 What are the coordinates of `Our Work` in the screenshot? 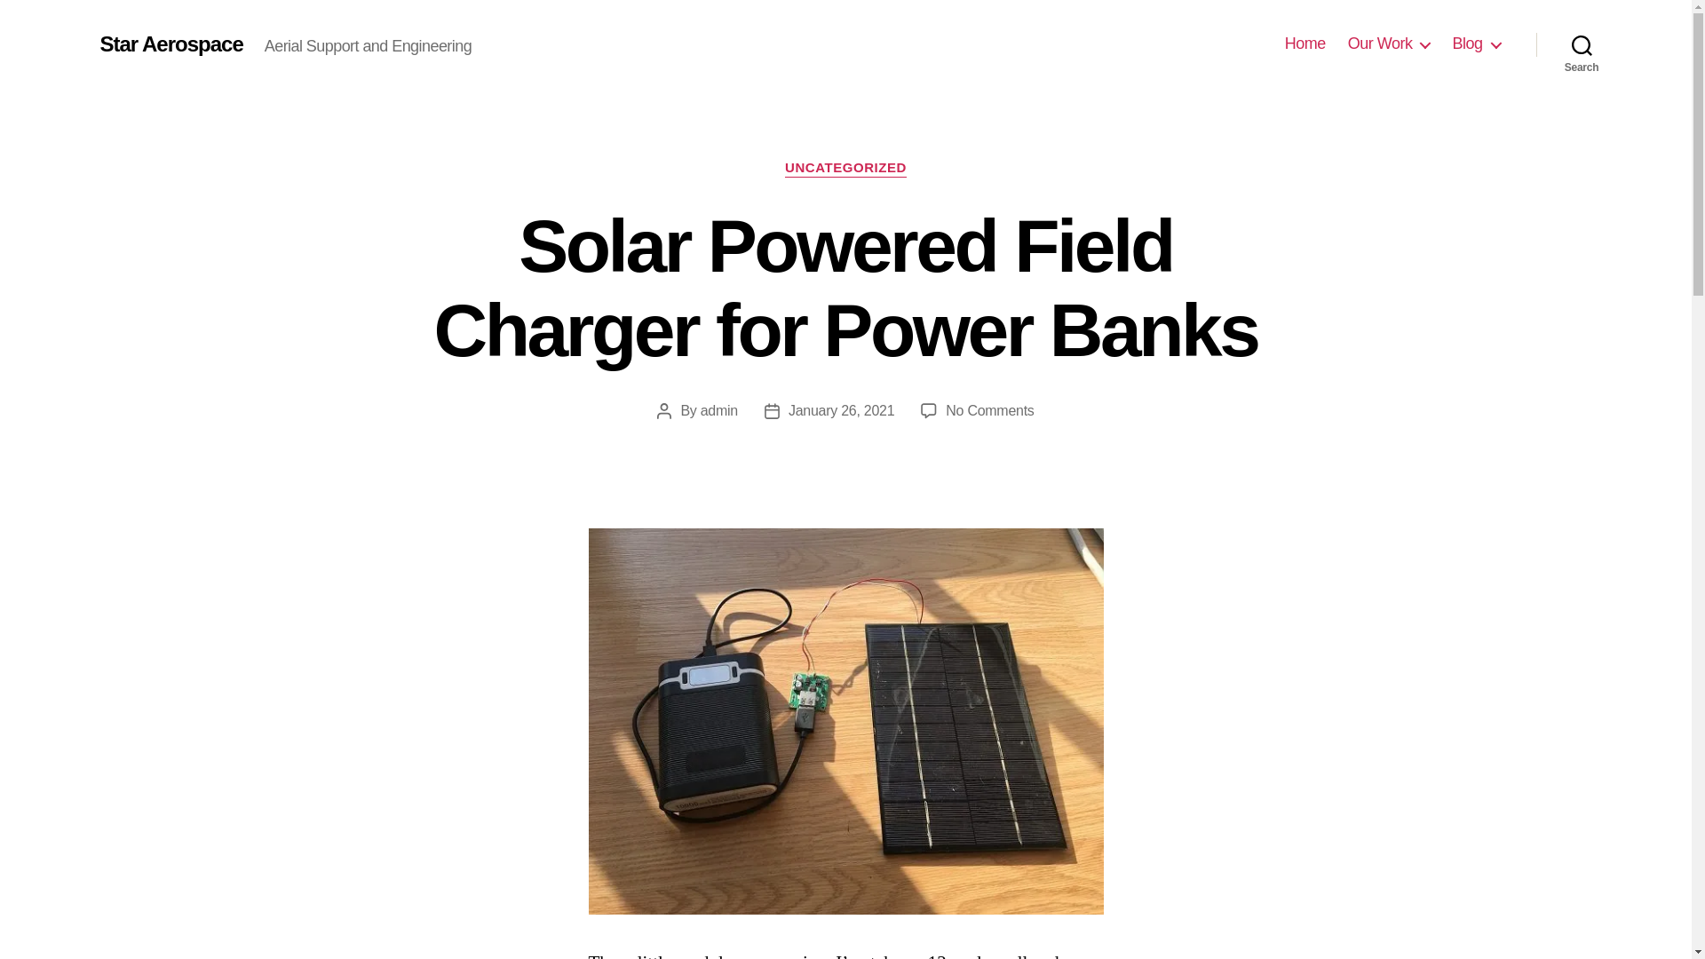 It's located at (845, 169).